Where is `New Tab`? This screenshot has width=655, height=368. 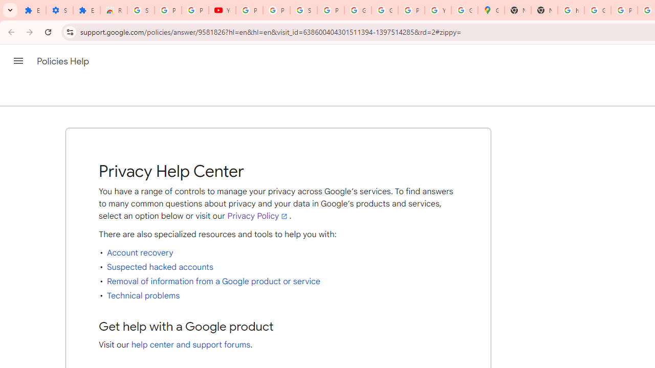 New Tab is located at coordinates (544, 10).